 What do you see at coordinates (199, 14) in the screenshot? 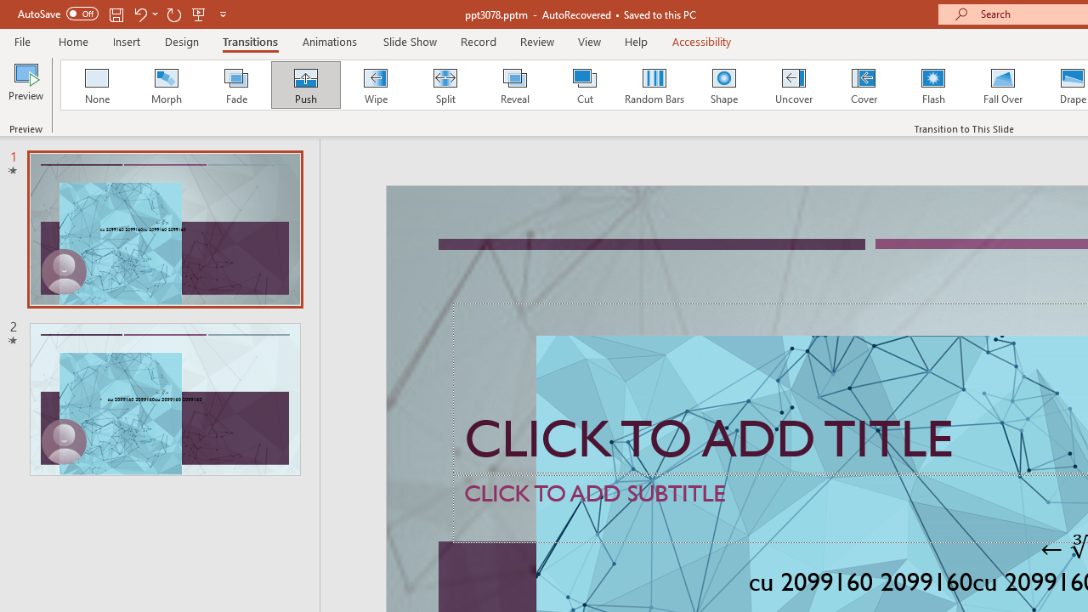
I see `From Beginning` at bounding box center [199, 14].